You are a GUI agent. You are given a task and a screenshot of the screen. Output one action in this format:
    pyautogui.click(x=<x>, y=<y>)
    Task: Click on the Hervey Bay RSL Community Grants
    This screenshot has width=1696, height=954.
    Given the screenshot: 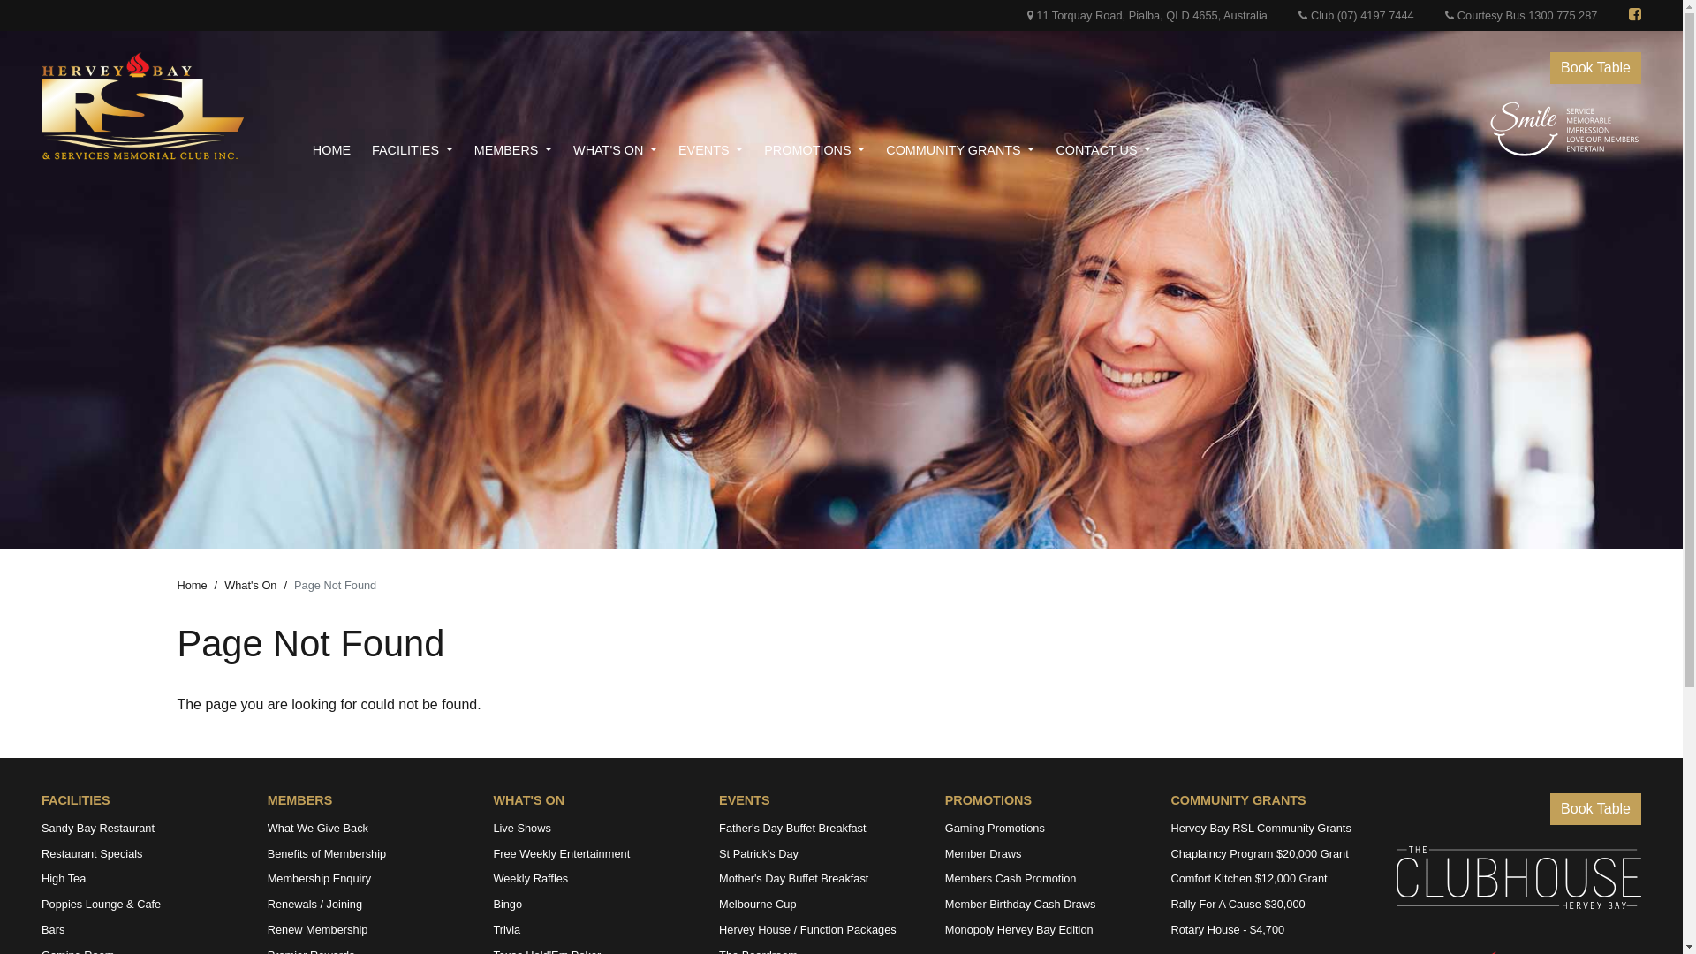 What is the action you would take?
    pyautogui.click(x=1270, y=829)
    